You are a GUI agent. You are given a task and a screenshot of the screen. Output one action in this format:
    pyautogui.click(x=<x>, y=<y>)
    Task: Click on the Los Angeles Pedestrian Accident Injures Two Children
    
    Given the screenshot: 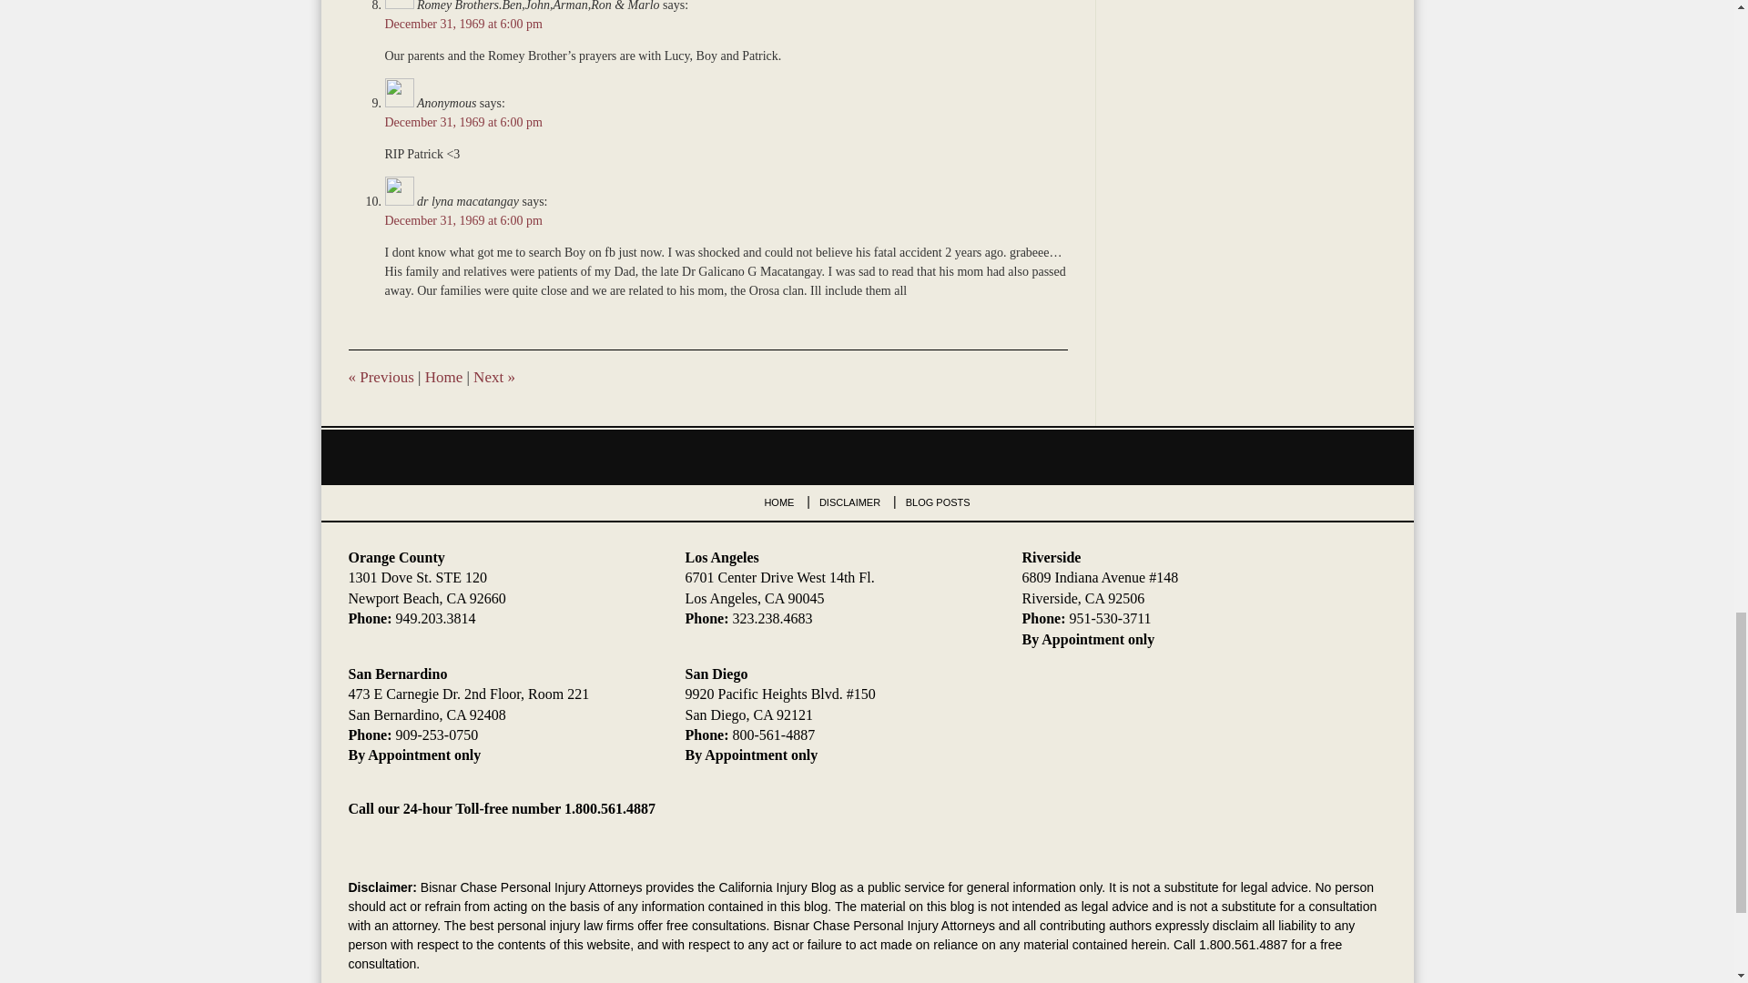 What is the action you would take?
    pyautogui.click(x=381, y=377)
    